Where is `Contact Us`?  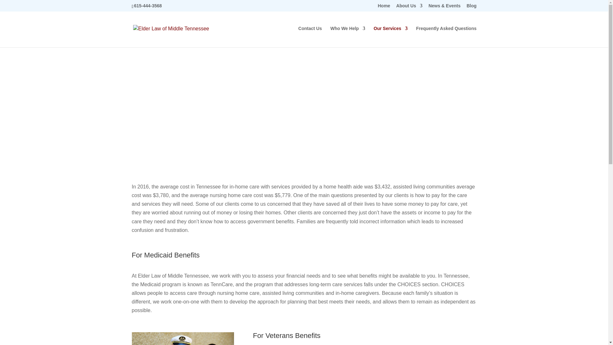
Contact Us is located at coordinates (310, 36).